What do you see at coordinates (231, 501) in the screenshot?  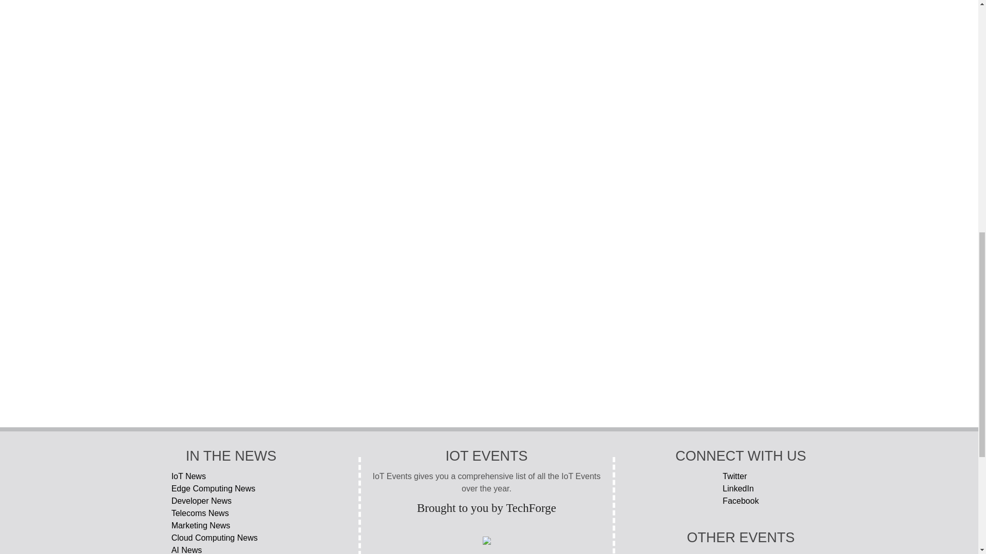 I see `Developer News` at bounding box center [231, 501].